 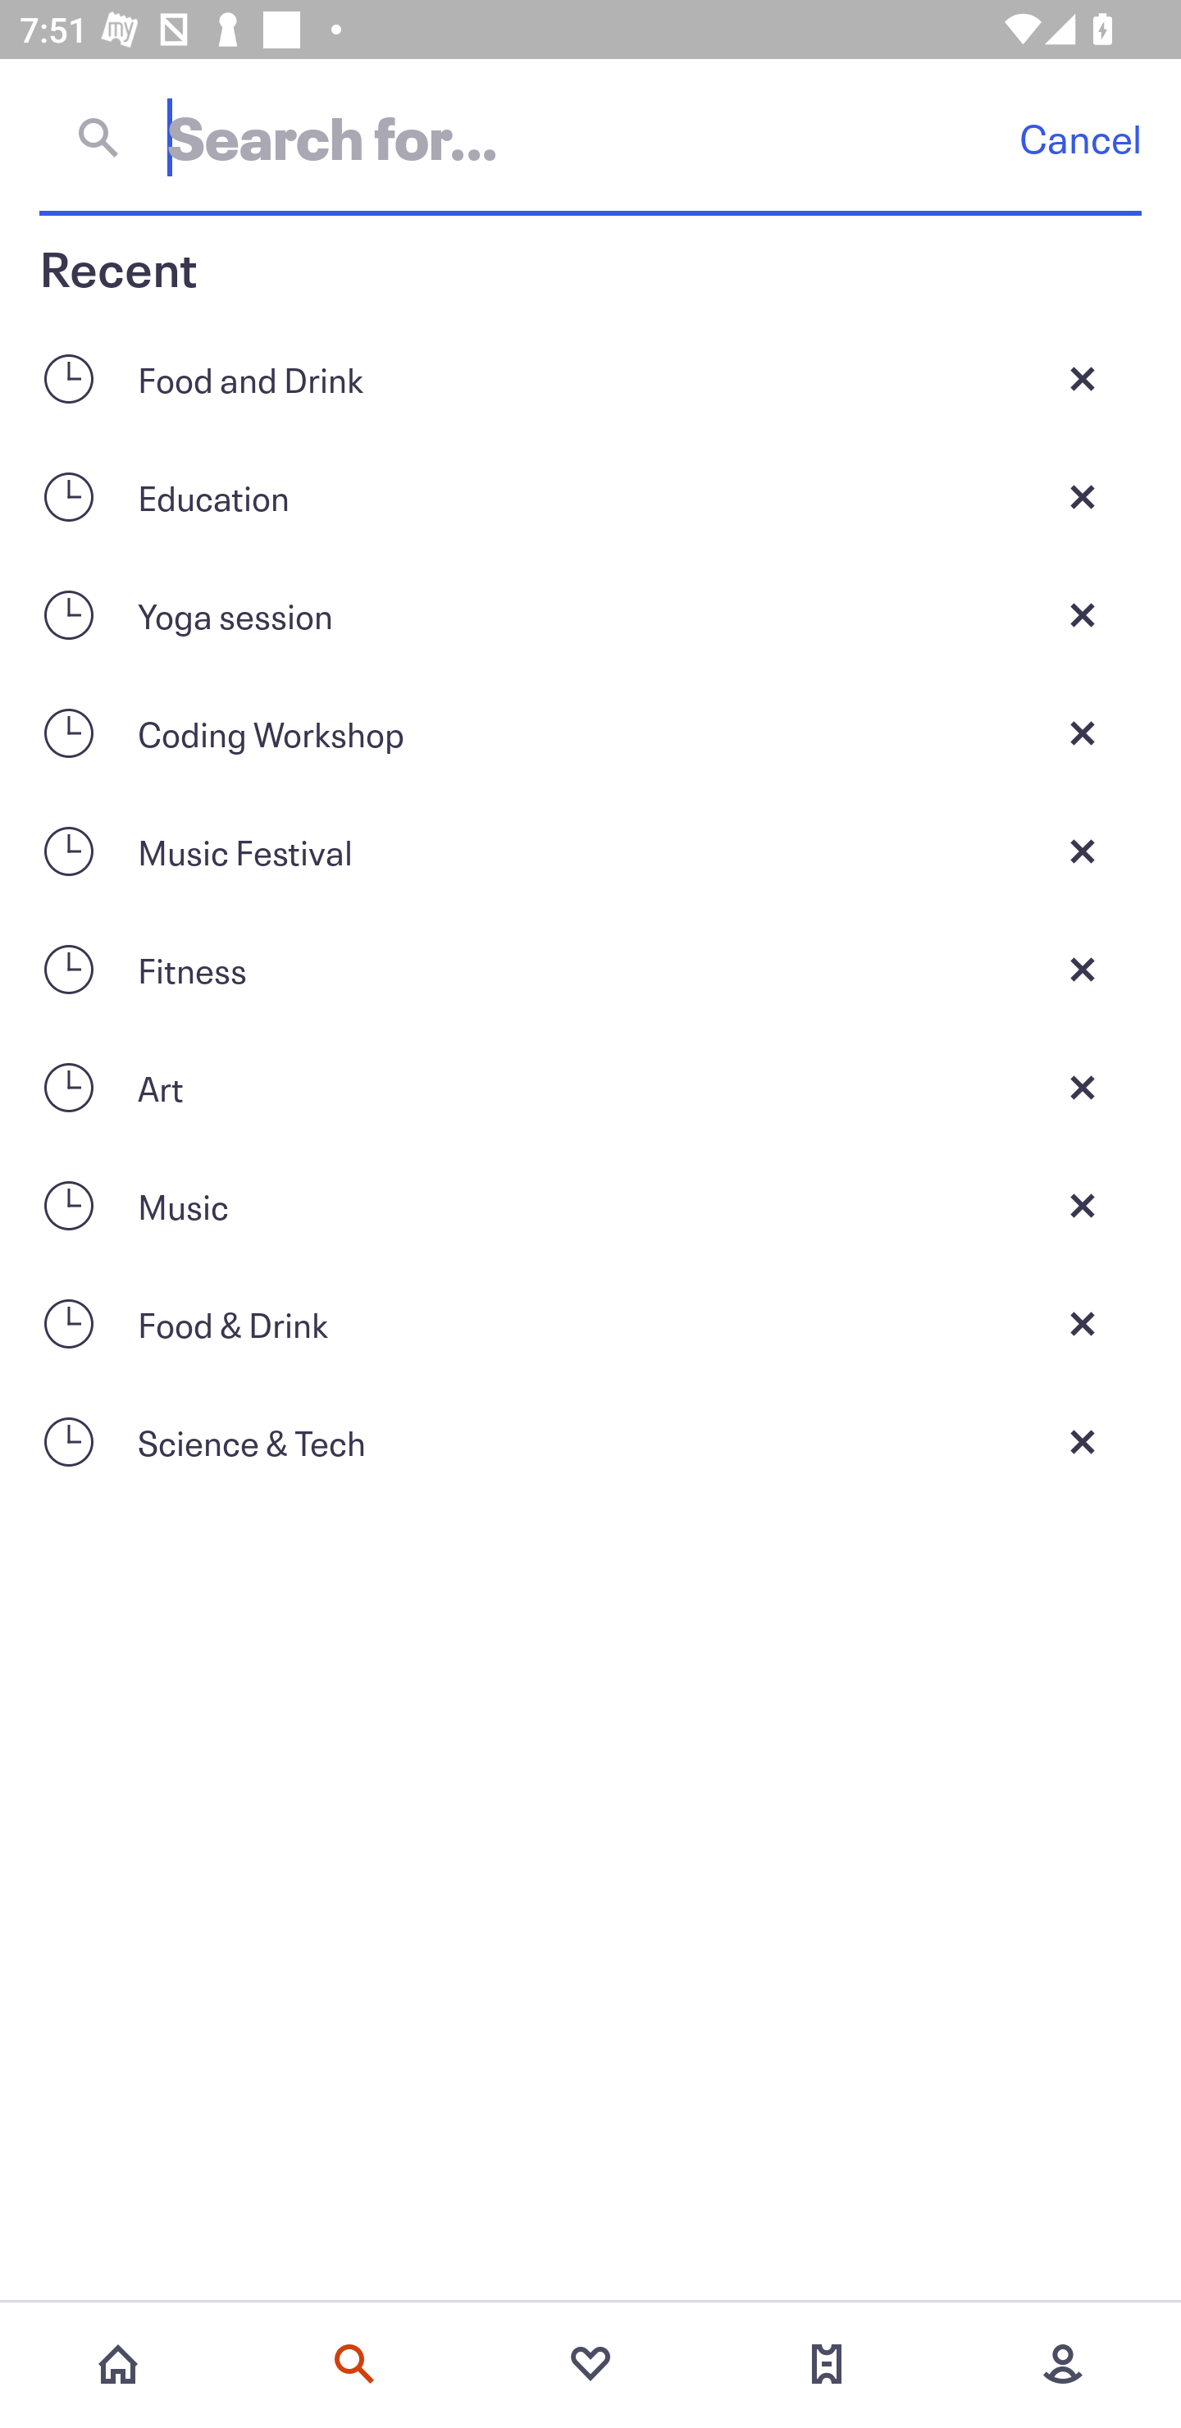 What do you see at coordinates (354, 2364) in the screenshot?
I see `Search events` at bounding box center [354, 2364].